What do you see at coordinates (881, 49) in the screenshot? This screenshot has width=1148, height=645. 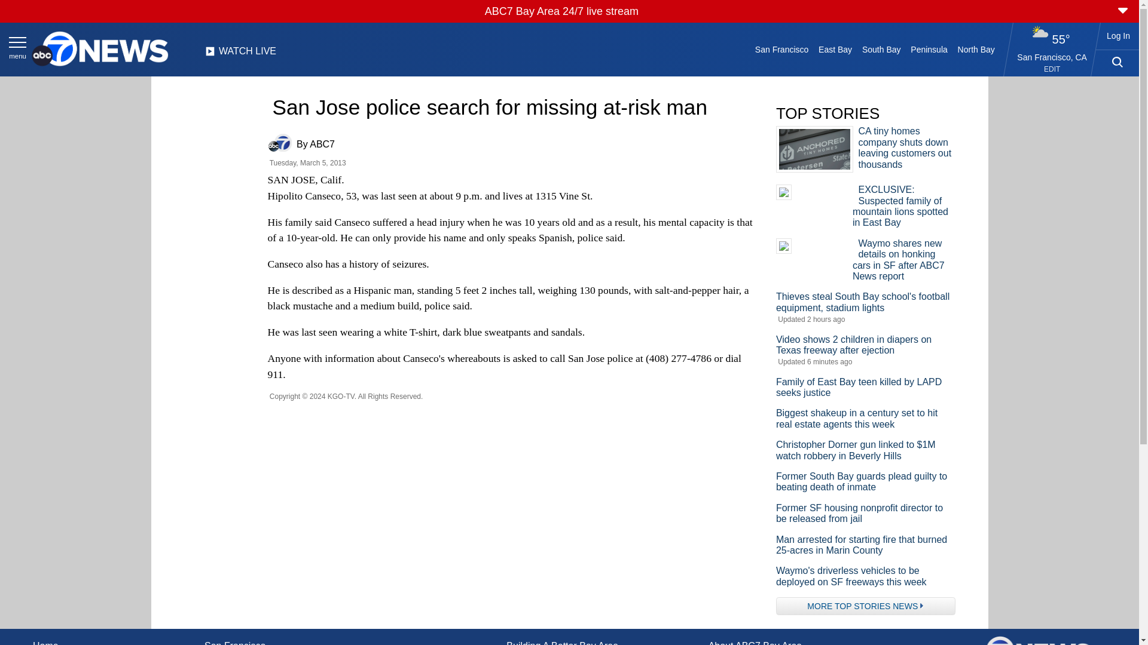 I see `South Bay` at bounding box center [881, 49].